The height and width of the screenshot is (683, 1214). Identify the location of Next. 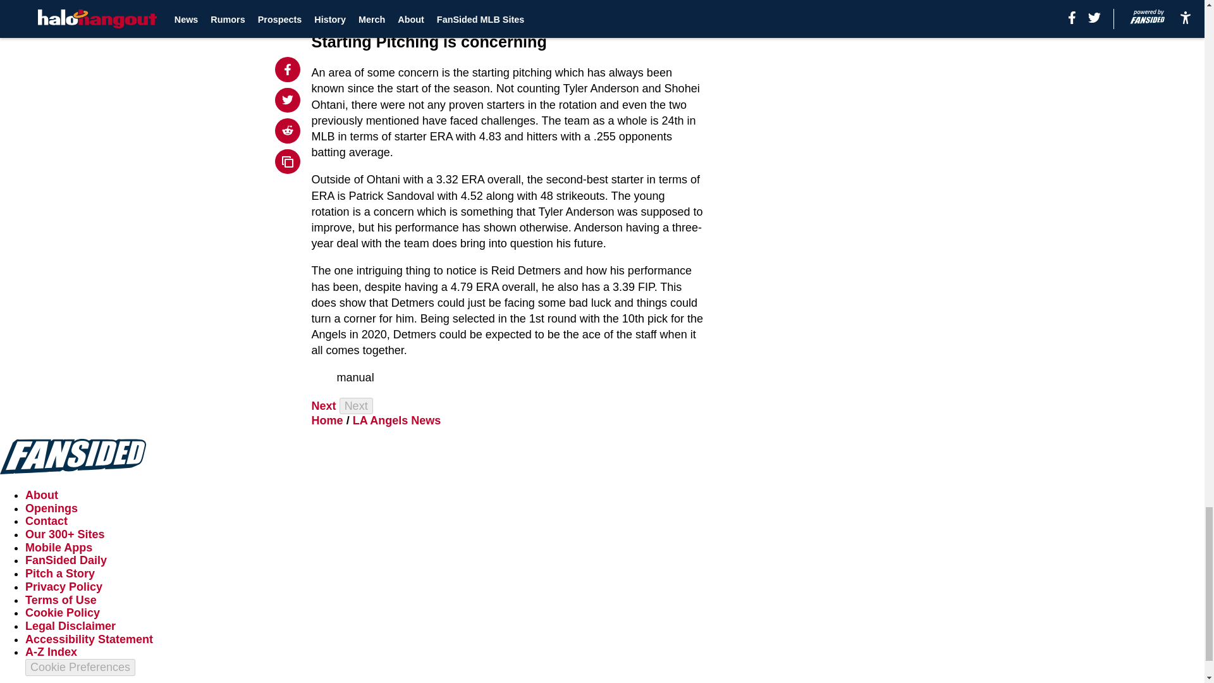
(356, 406).